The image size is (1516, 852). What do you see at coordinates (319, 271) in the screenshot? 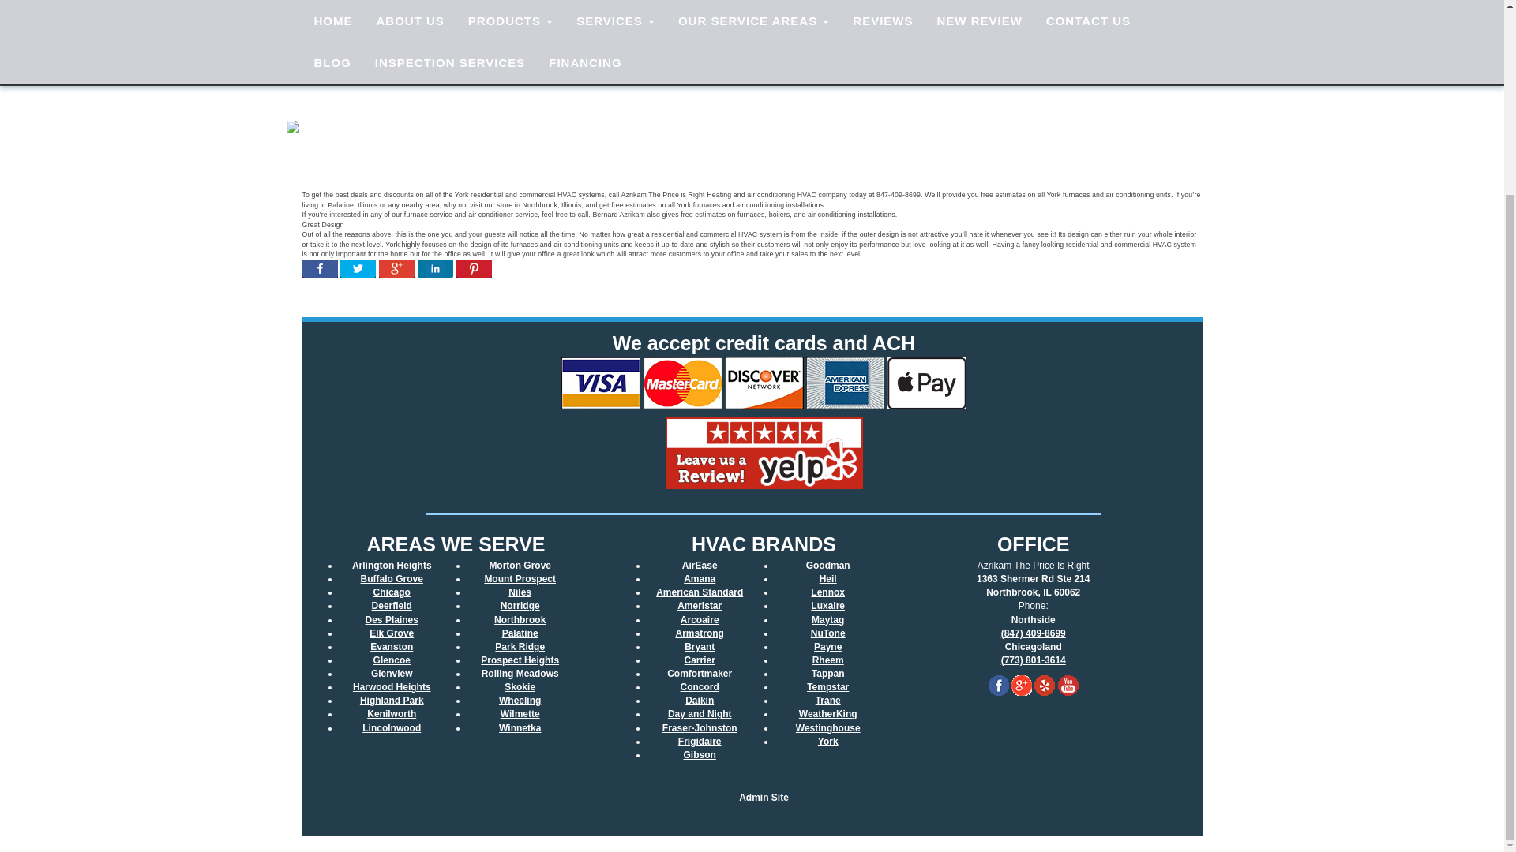
I see `Share on Facebook` at bounding box center [319, 271].